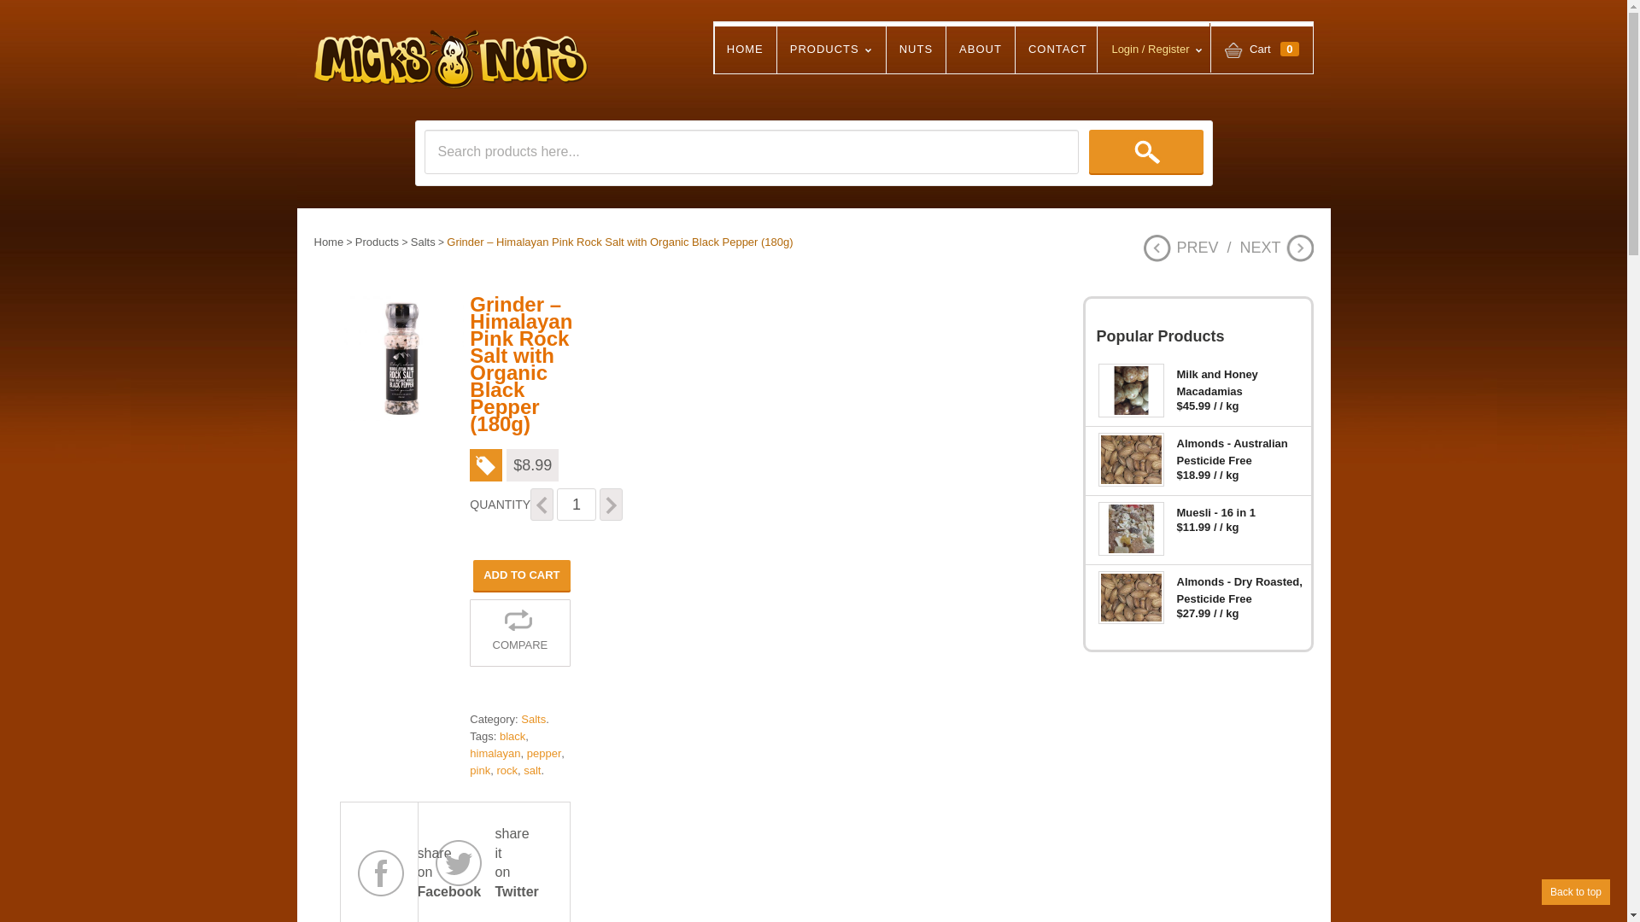  Describe the element at coordinates (1057, 50) in the screenshot. I see `CONTACT` at that location.